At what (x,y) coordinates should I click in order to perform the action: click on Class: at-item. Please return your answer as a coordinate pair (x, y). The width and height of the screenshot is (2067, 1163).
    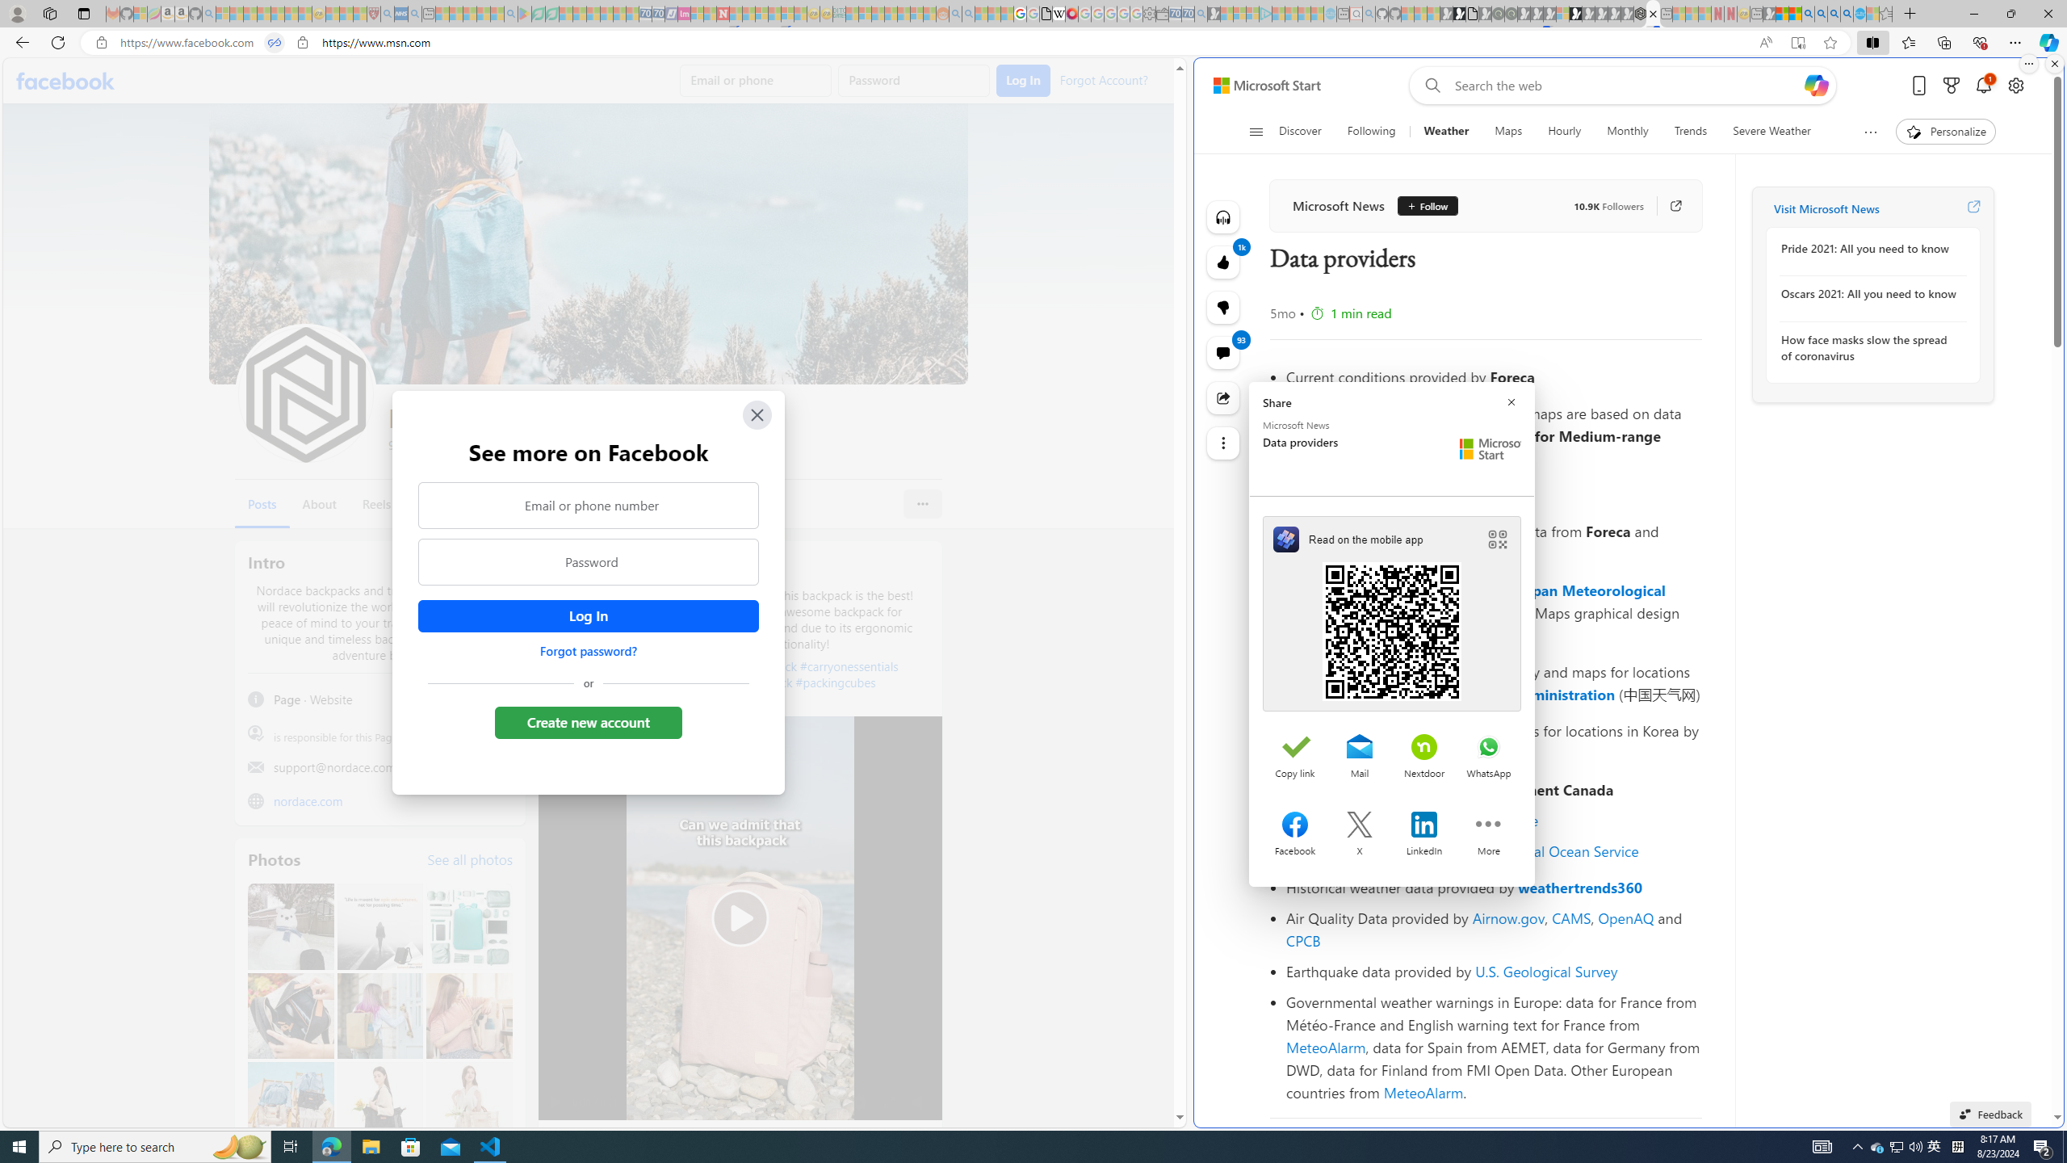
    Looking at the image, I should click on (1224, 443).